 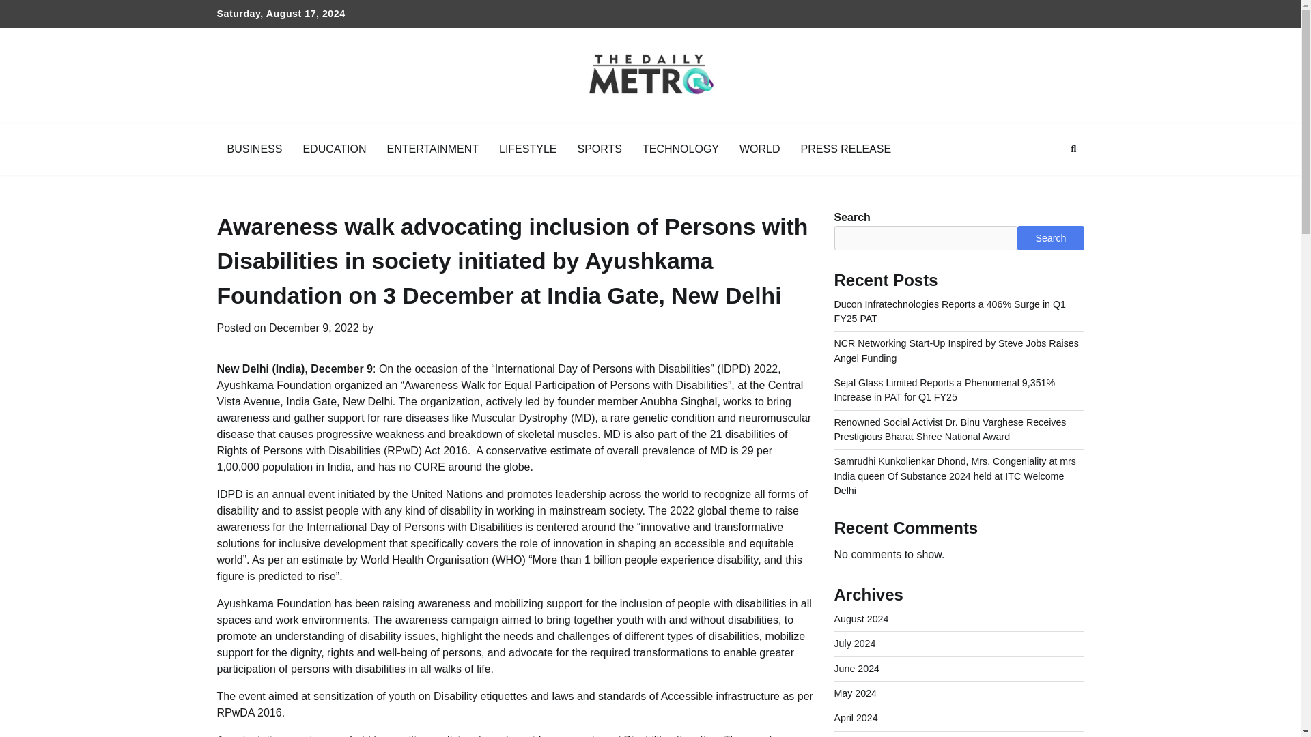 What do you see at coordinates (1049, 182) in the screenshot?
I see `Search` at bounding box center [1049, 182].